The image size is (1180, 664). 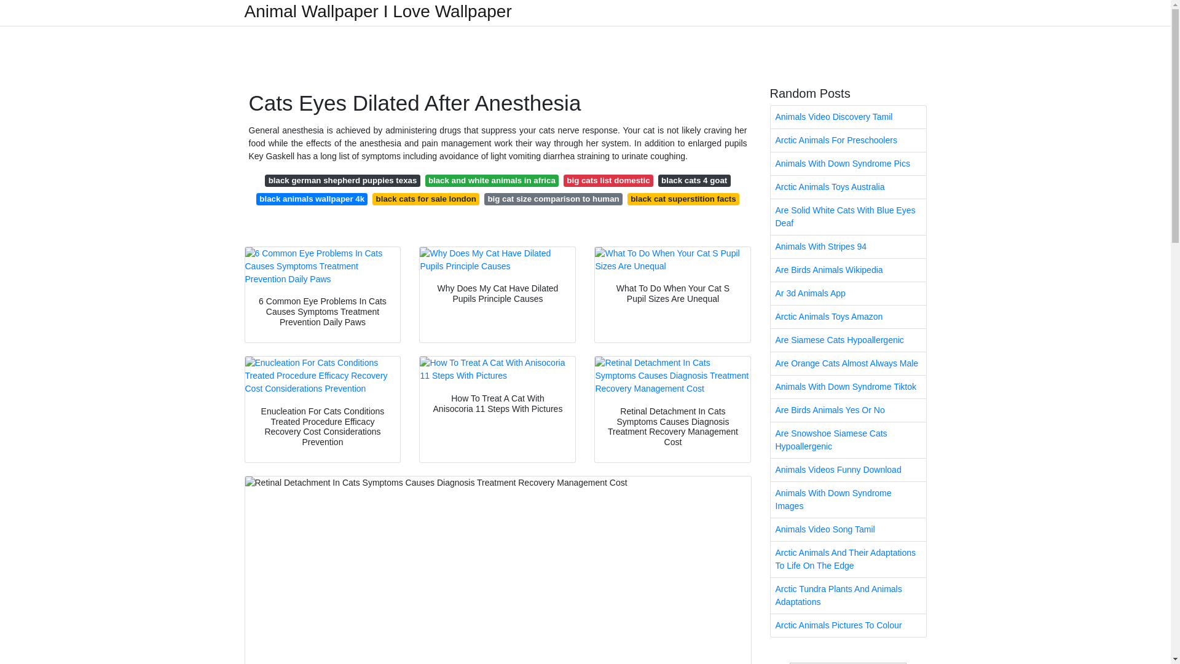 What do you see at coordinates (848, 316) in the screenshot?
I see `Arctic Animals Toys Amazon` at bounding box center [848, 316].